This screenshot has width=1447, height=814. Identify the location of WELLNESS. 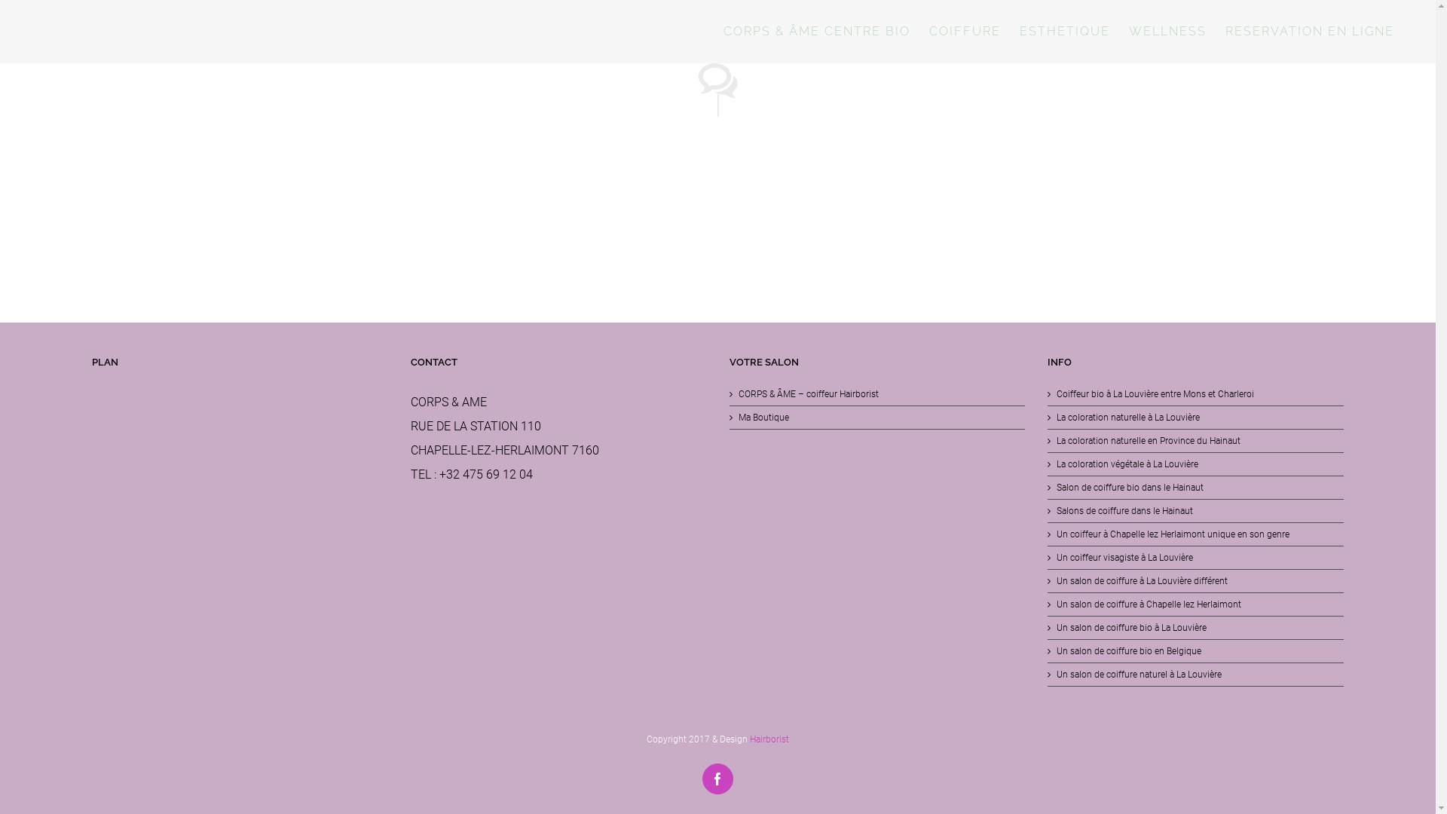
(1168, 32).